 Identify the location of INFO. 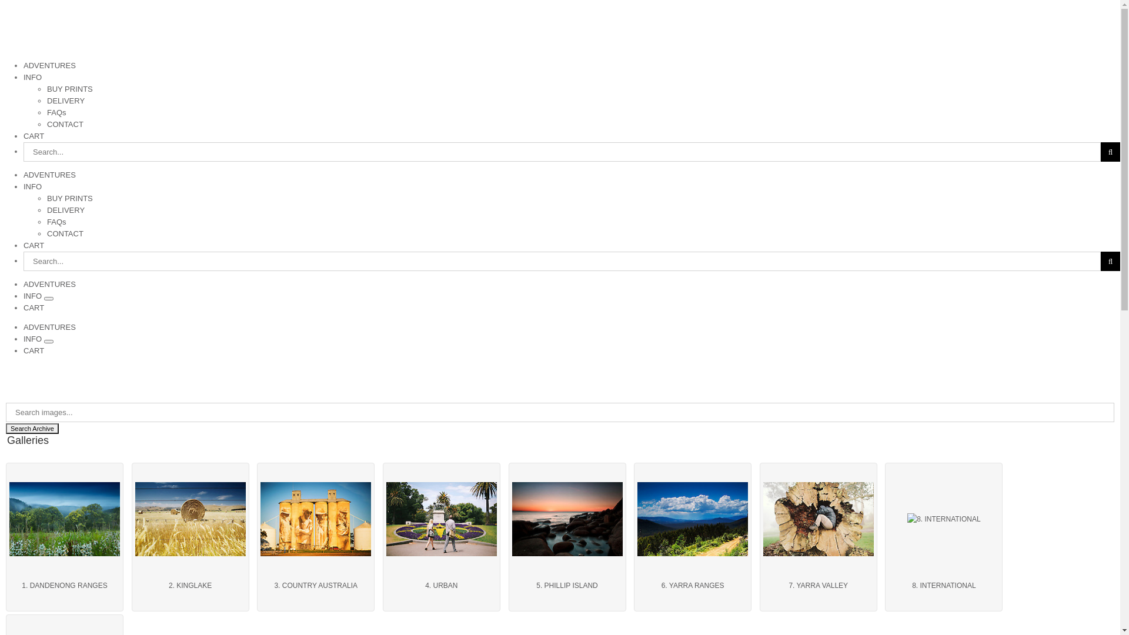
(34, 339).